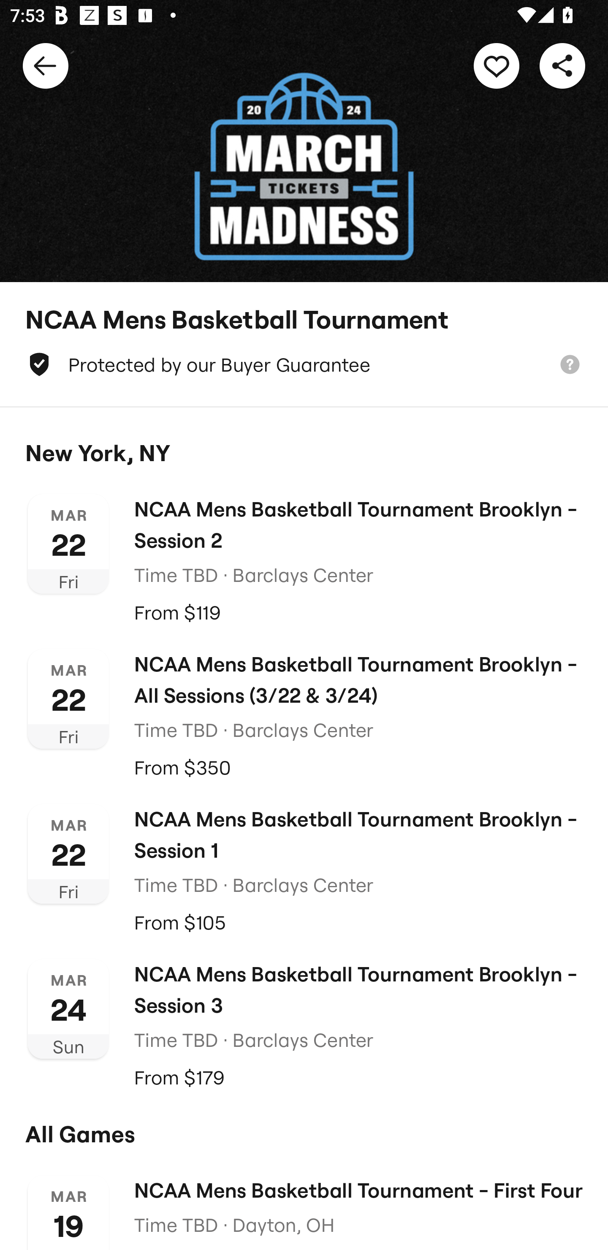 This screenshot has height=1250, width=608. Describe the element at coordinates (46, 65) in the screenshot. I see `Back` at that location.